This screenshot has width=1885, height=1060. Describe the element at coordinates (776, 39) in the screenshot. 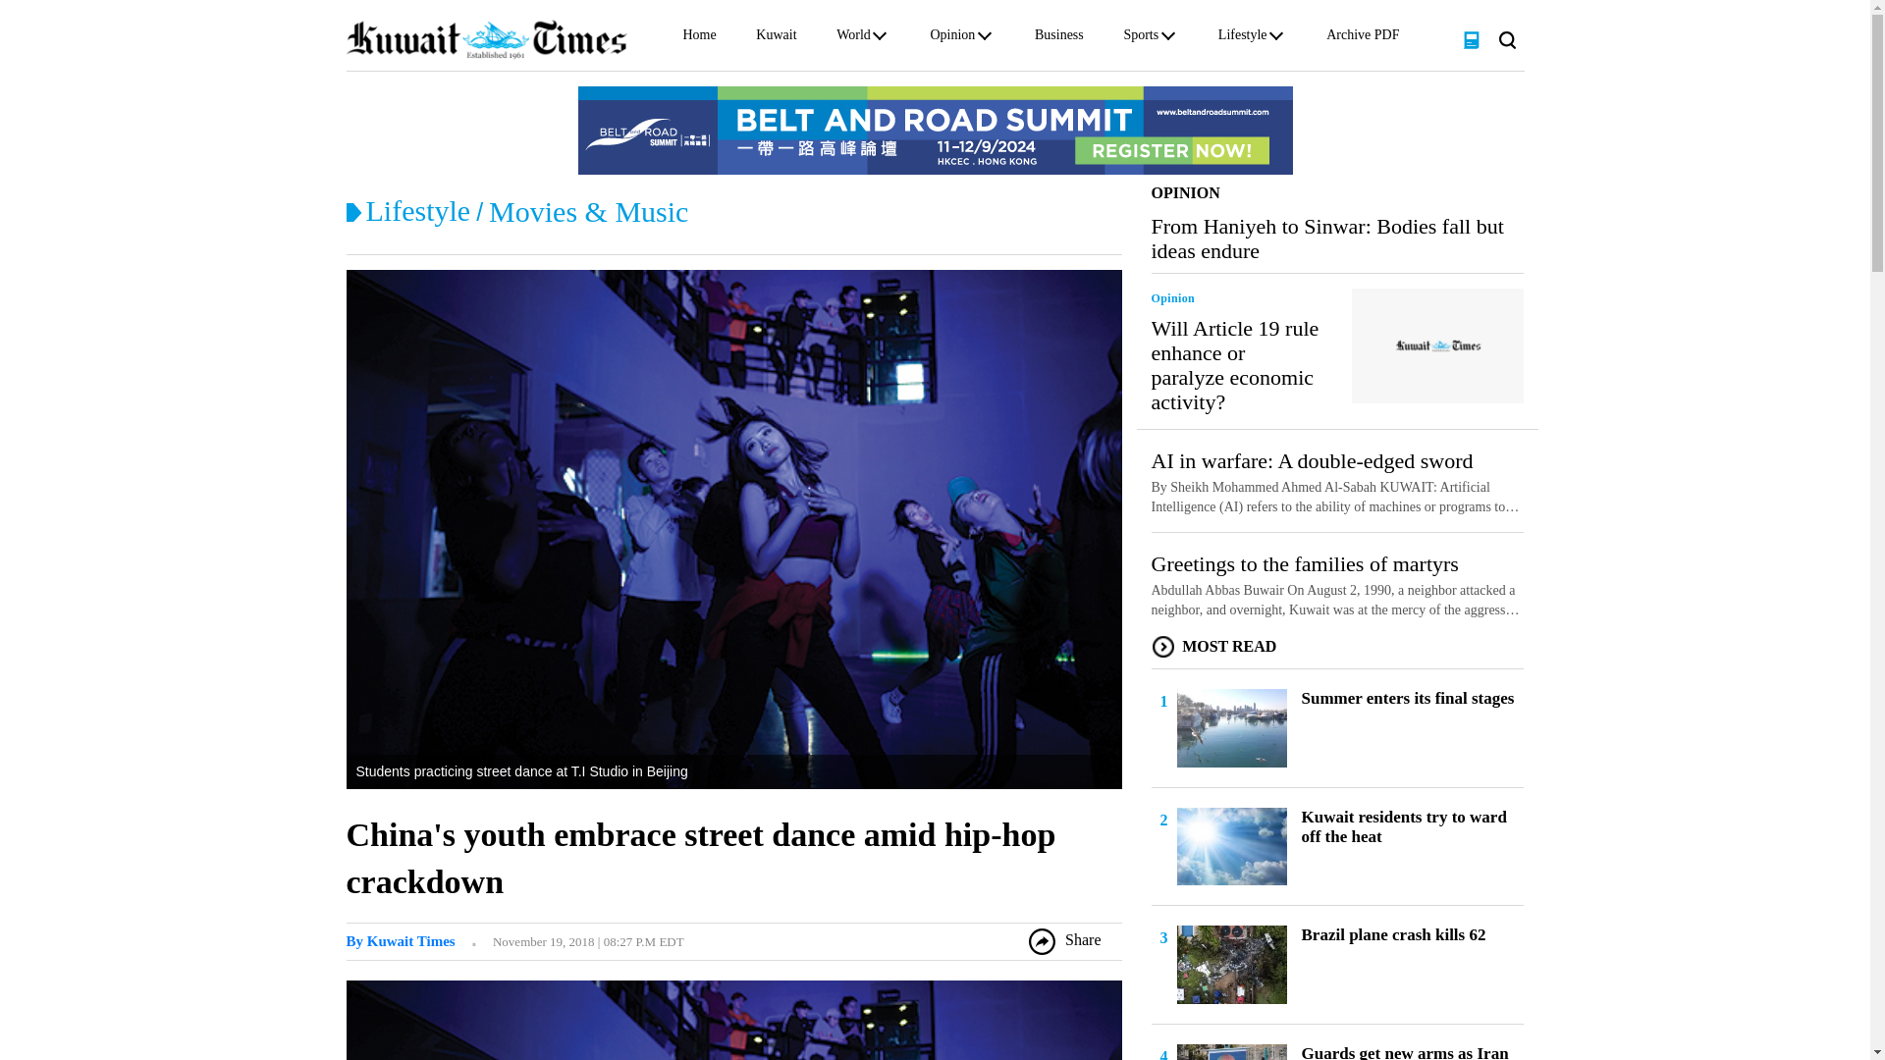

I see `Kuwait` at that location.